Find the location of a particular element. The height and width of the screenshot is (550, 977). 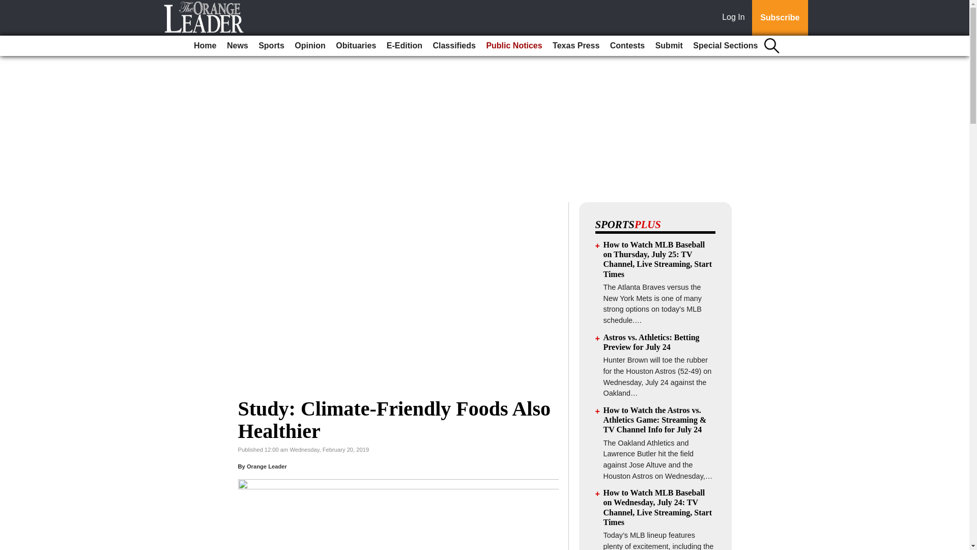

Opinion is located at coordinates (309, 46).